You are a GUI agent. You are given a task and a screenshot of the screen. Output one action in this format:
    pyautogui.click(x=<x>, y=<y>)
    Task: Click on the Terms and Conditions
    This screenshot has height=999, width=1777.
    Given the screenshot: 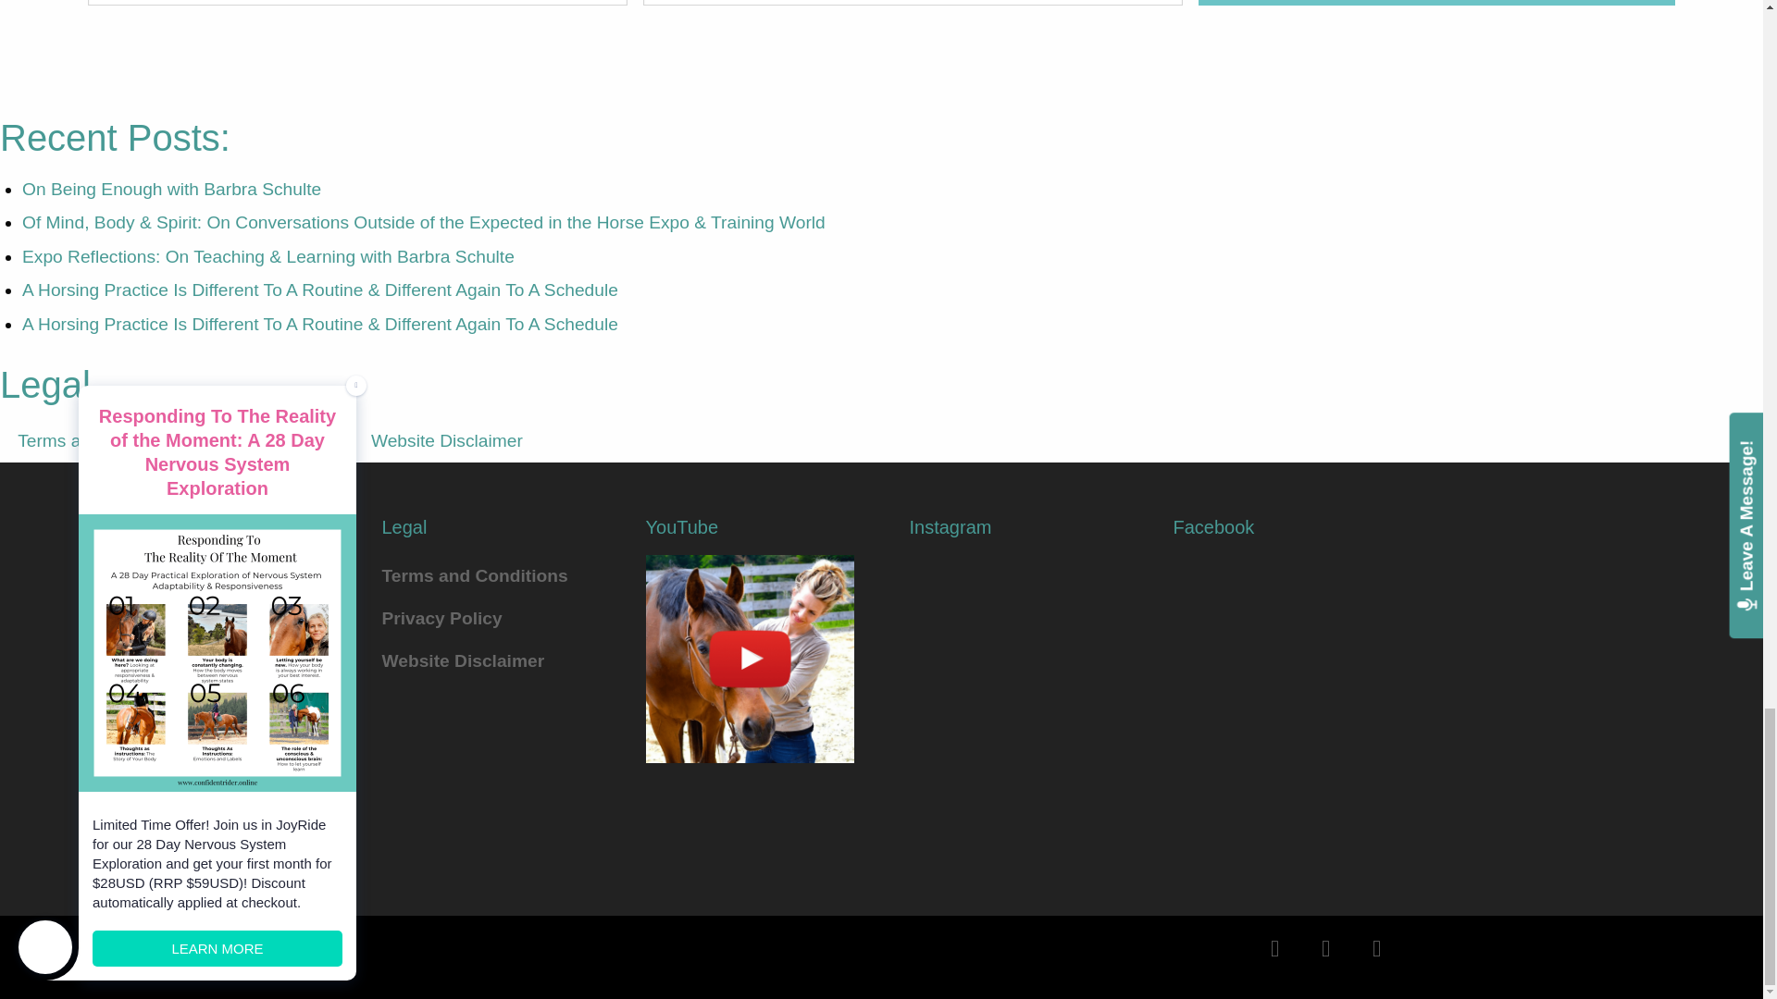 What is the action you would take?
    pyautogui.click(x=485, y=575)
    